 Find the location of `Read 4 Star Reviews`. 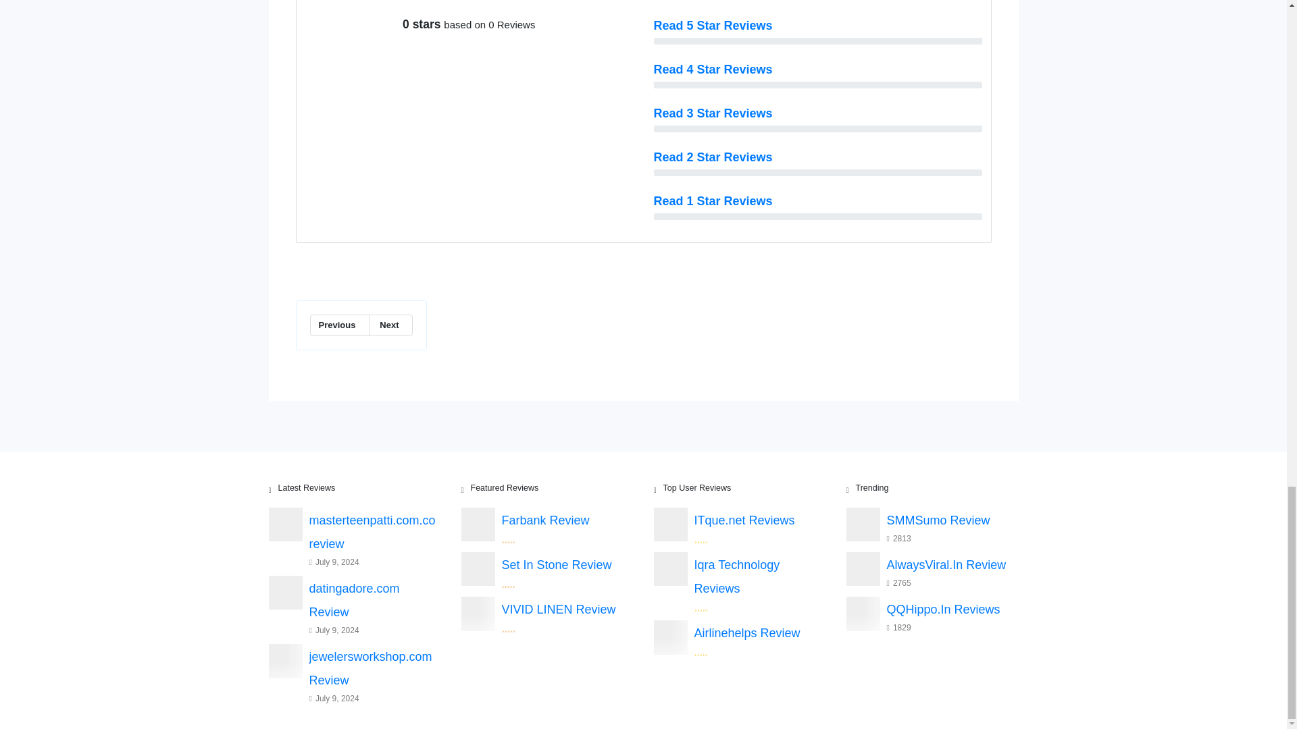

Read 4 Star Reviews is located at coordinates (713, 69).